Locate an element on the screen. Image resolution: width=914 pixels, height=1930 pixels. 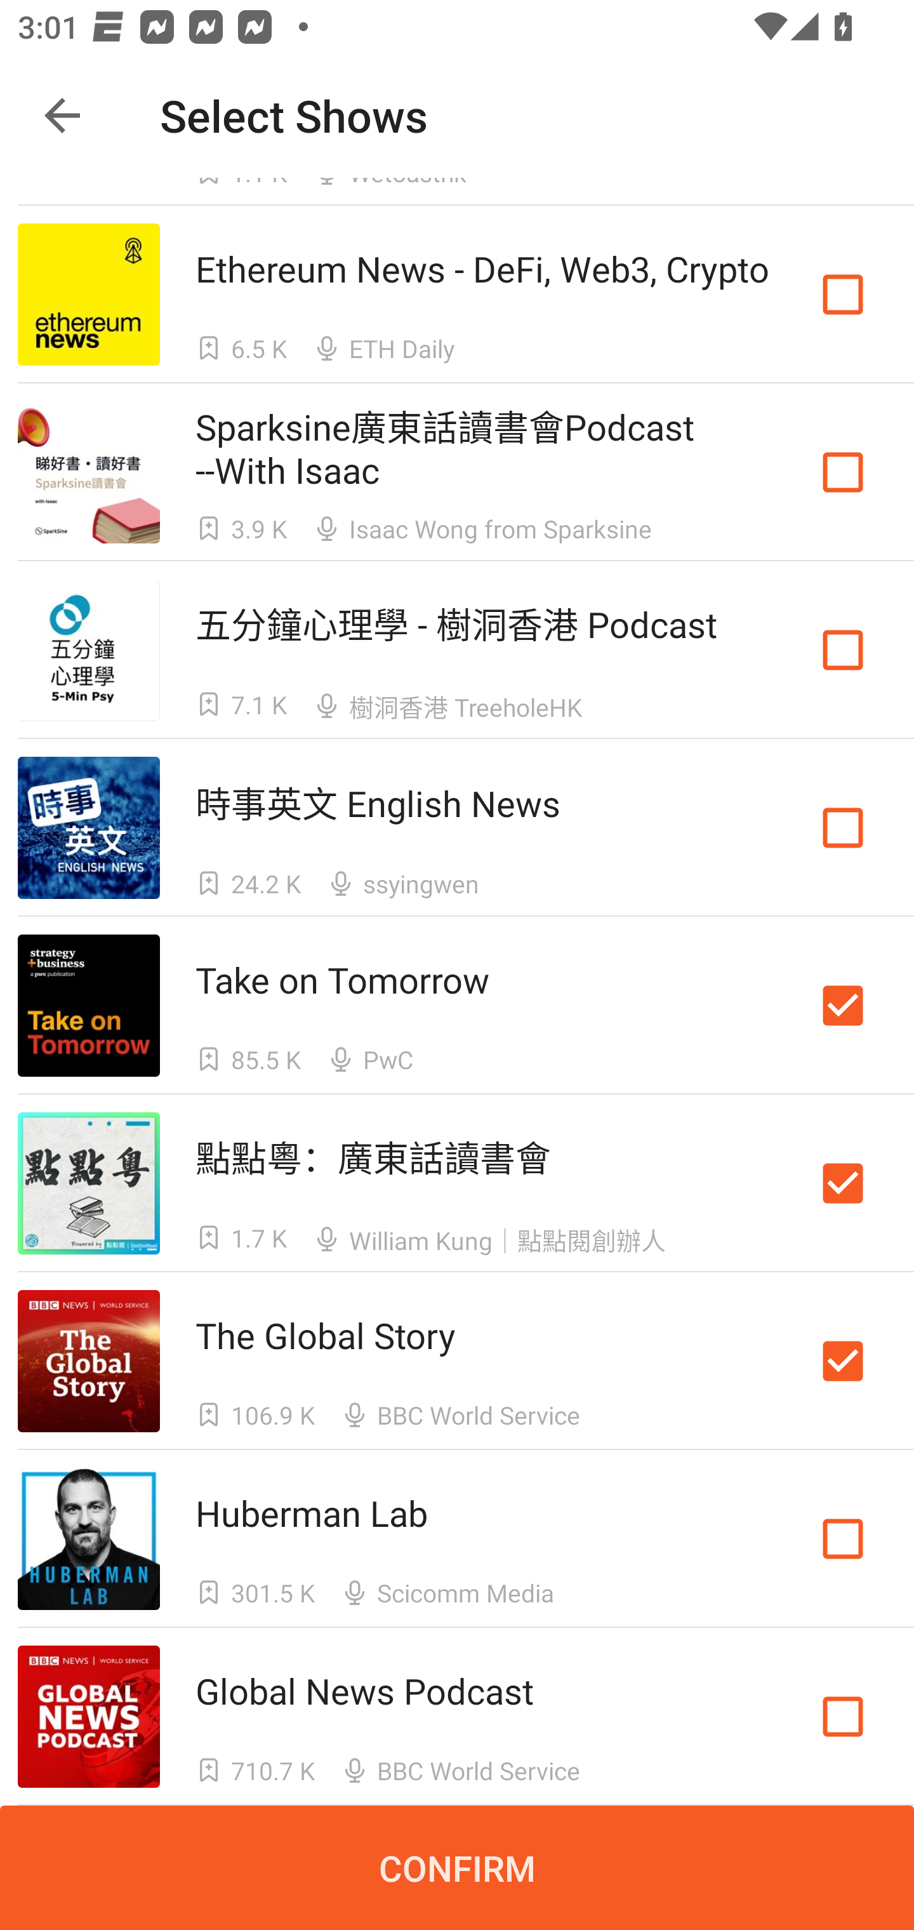
Navigate up is located at coordinates (62, 116).